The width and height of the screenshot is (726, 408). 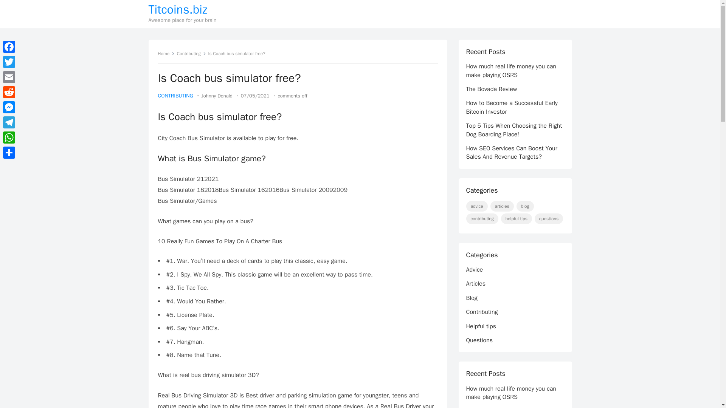 What do you see at coordinates (191, 54) in the screenshot?
I see `Contributing` at bounding box center [191, 54].